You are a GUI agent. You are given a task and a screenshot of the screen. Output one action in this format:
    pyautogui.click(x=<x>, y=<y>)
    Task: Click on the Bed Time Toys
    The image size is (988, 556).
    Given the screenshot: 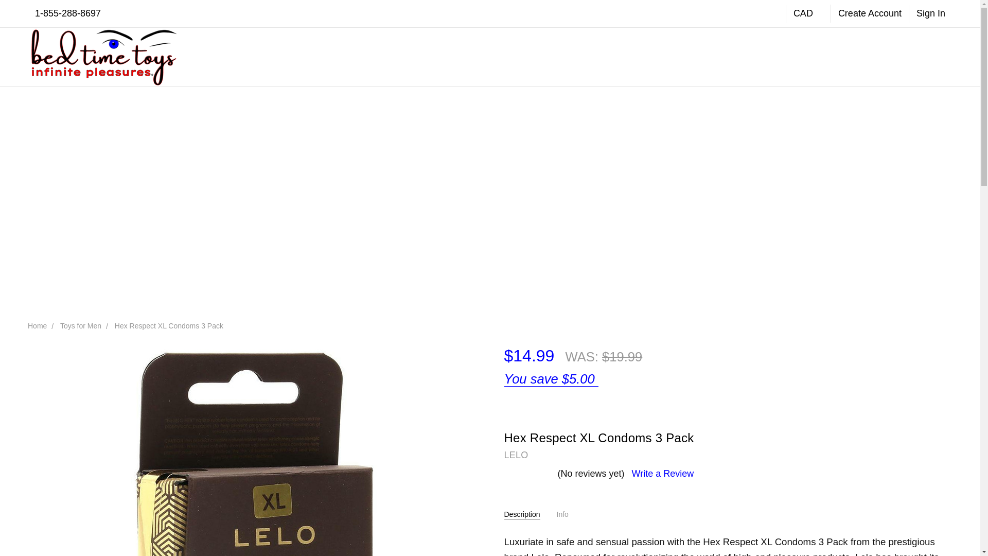 What is the action you would take?
    pyautogui.click(x=103, y=57)
    